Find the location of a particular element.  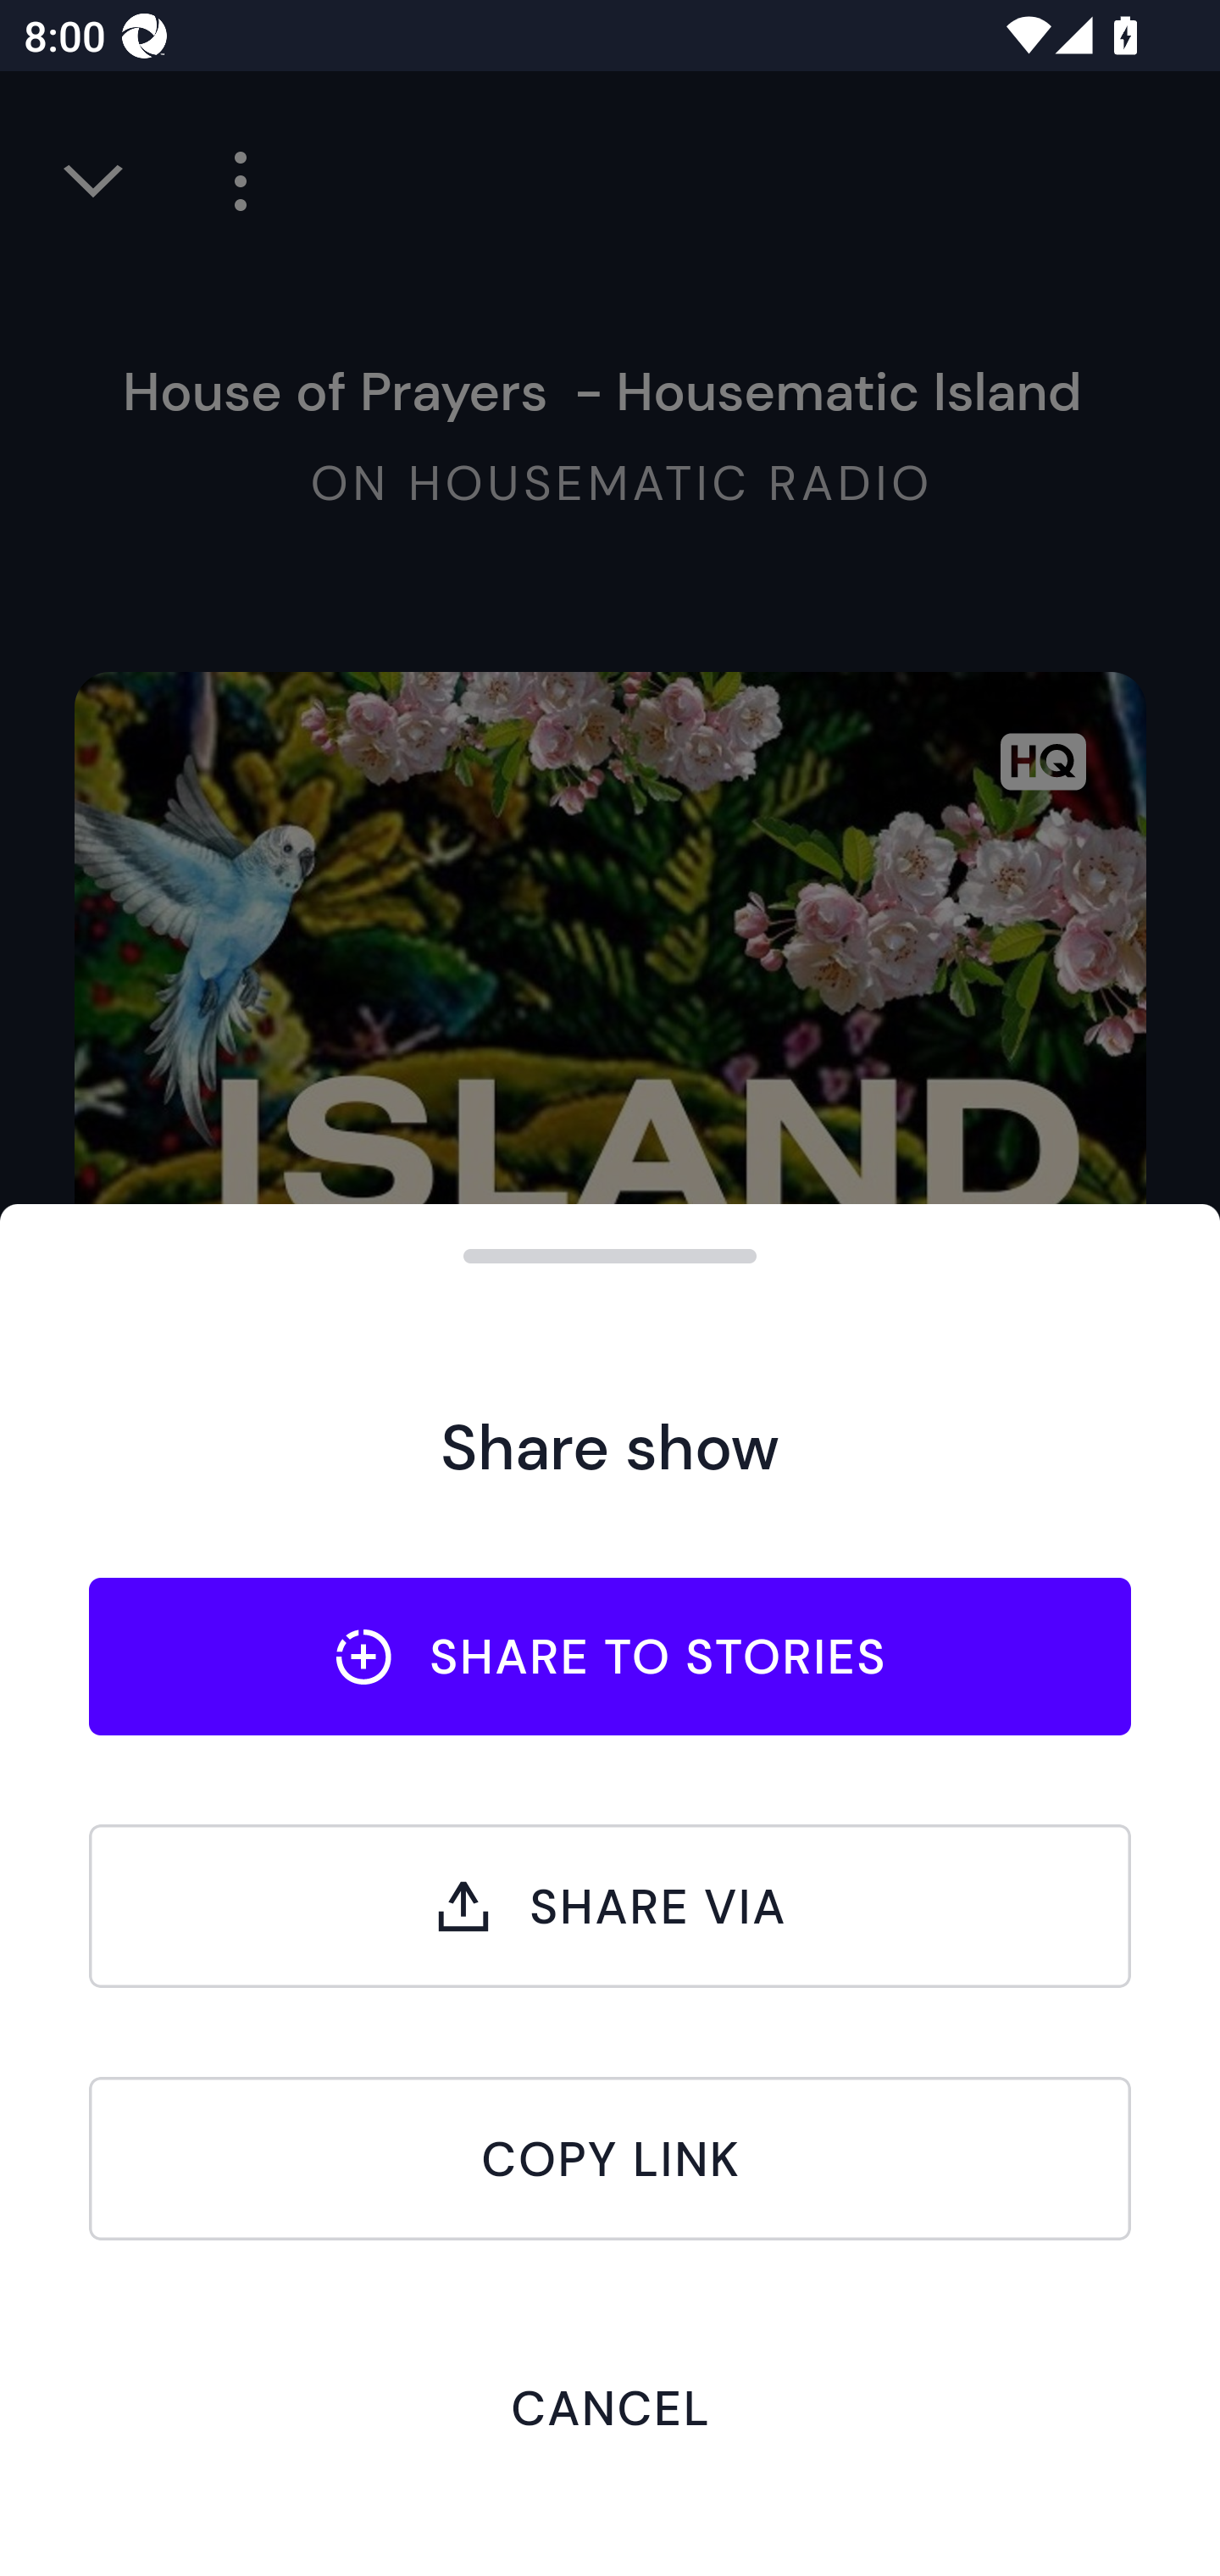

Close full player is located at coordinates (96, 181).